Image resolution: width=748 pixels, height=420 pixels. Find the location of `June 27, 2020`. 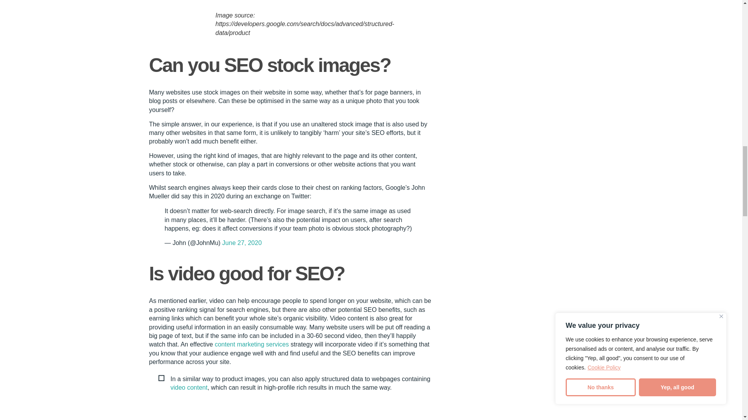

June 27, 2020 is located at coordinates (242, 243).